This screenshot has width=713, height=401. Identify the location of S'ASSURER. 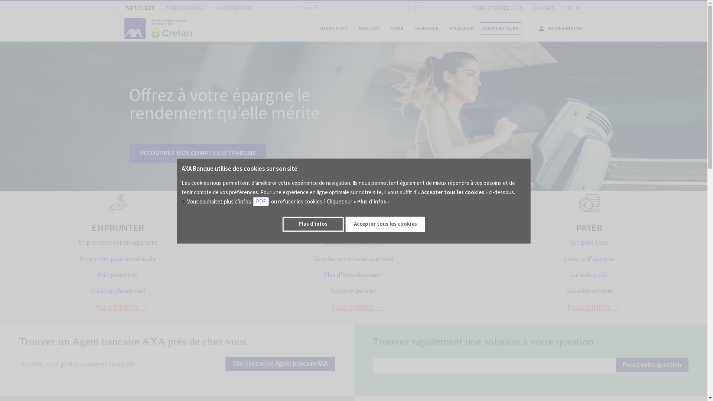
(462, 29).